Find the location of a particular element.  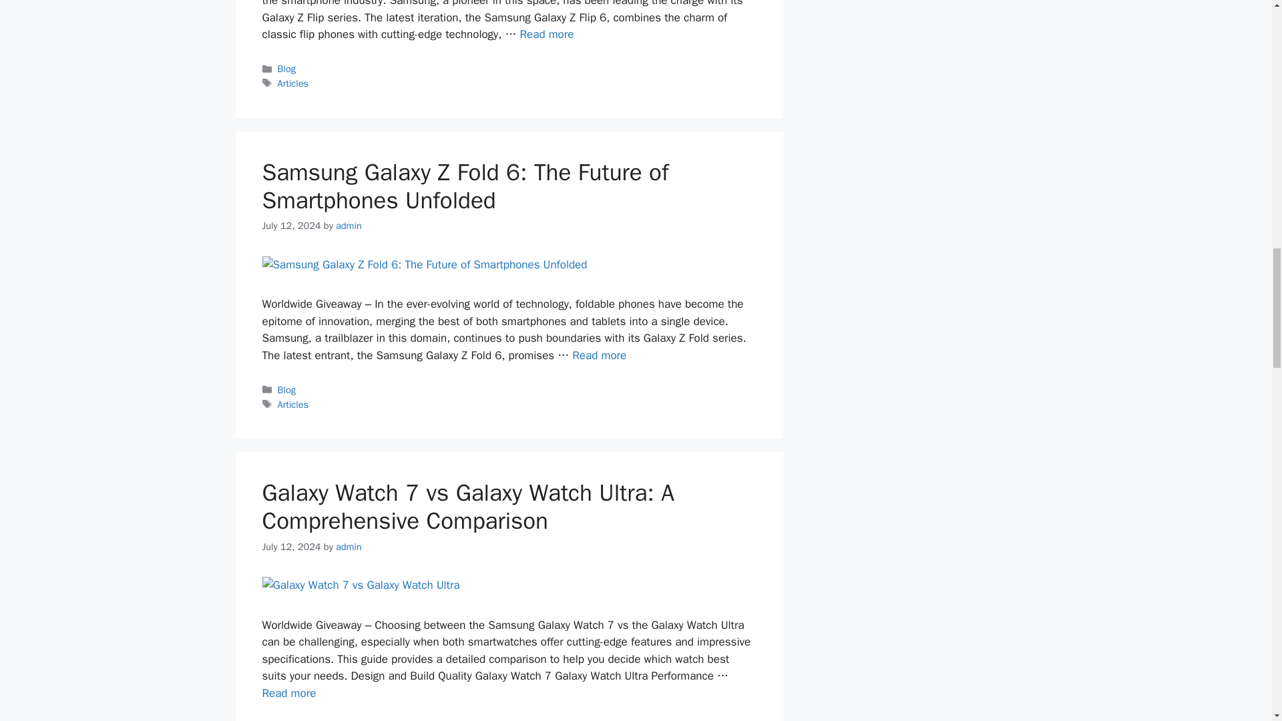

Read more is located at coordinates (548, 34).